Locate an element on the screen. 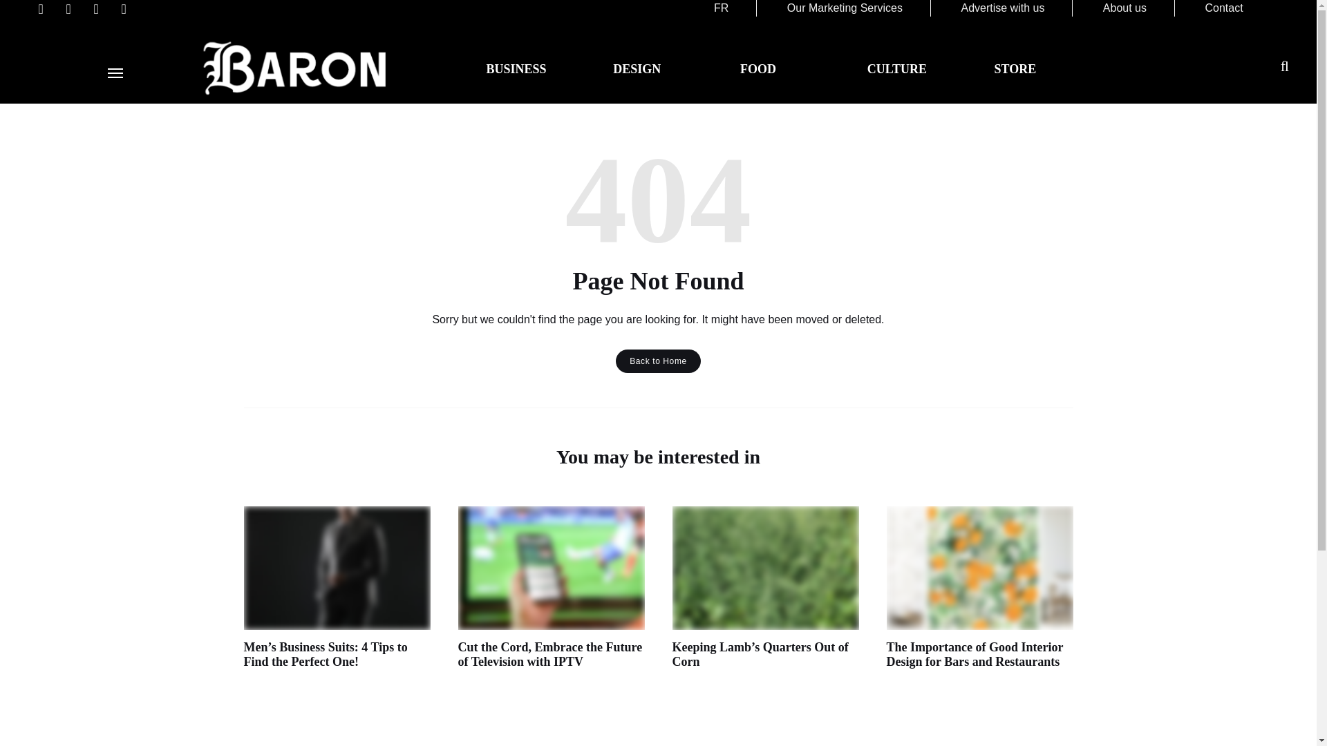 The width and height of the screenshot is (1327, 746). FR is located at coordinates (721, 8).